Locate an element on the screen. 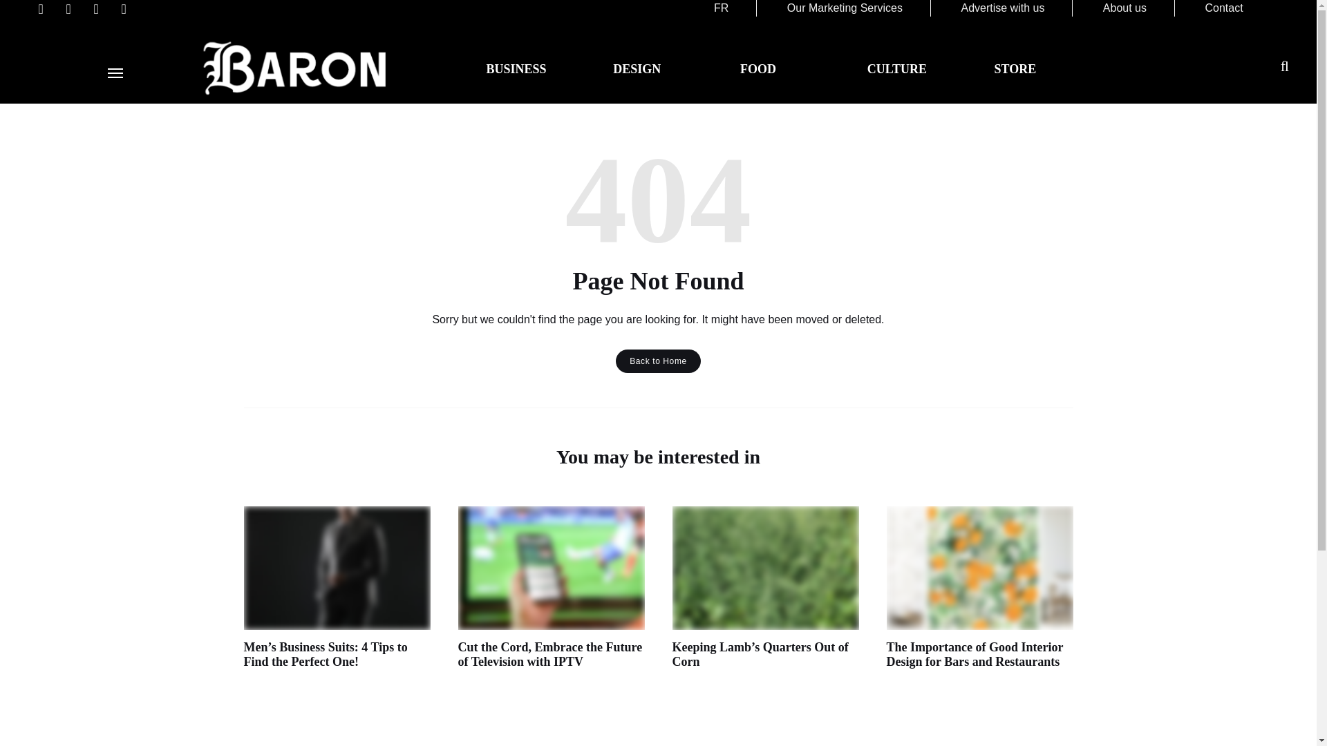 The width and height of the screenshot is (1327, 746). FR is located at coordinates (721, 8).